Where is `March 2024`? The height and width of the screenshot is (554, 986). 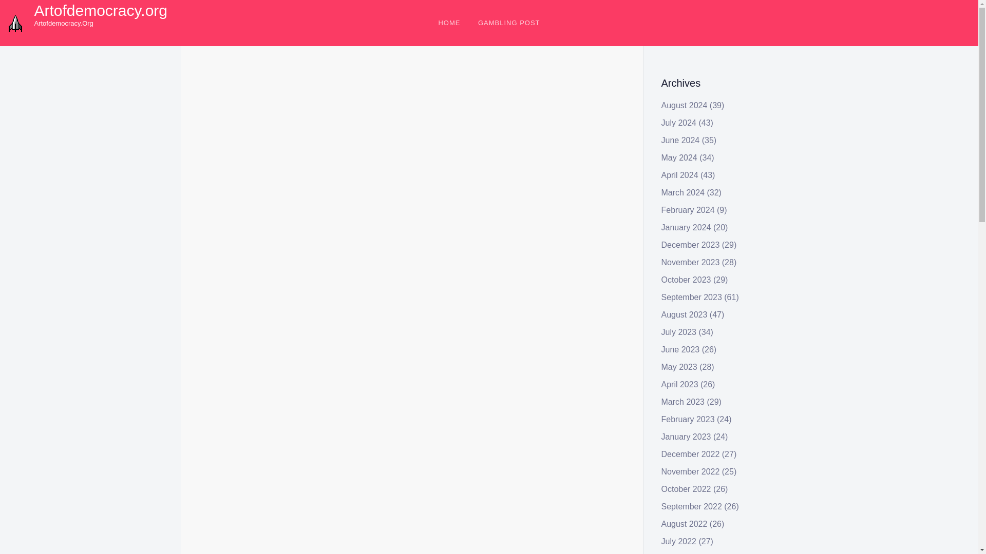
March 2024 is located at coordinates (683, 193).